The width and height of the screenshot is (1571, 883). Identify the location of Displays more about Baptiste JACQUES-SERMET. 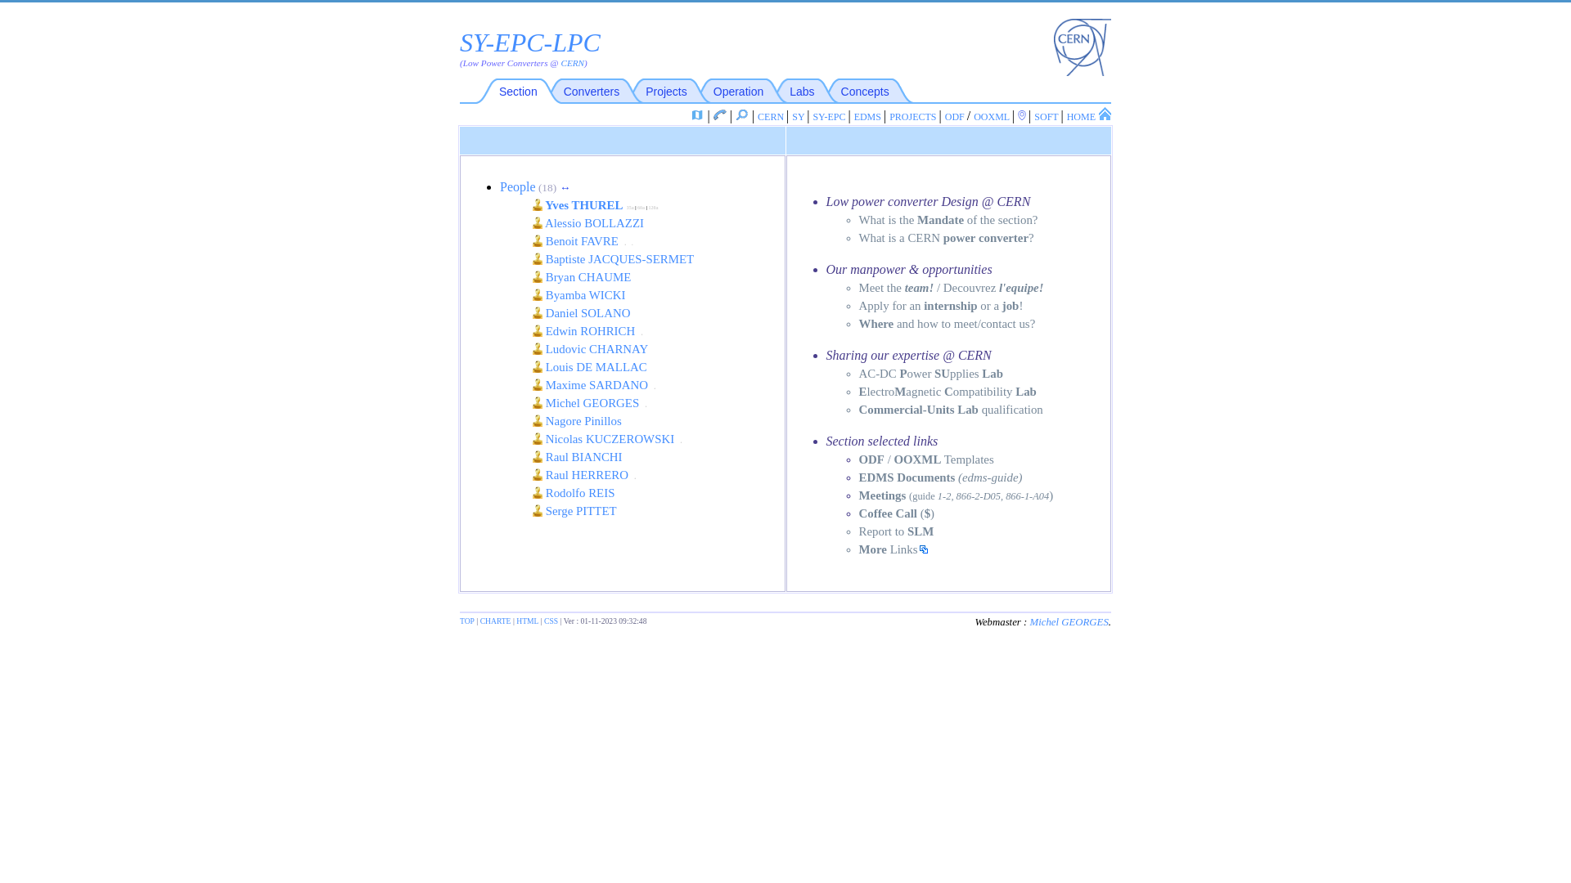
(538, 258).